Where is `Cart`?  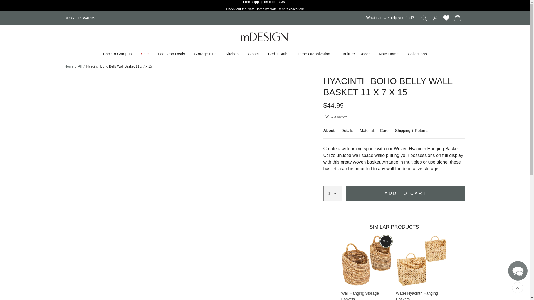
Cart is located at coordinates (457, 18).